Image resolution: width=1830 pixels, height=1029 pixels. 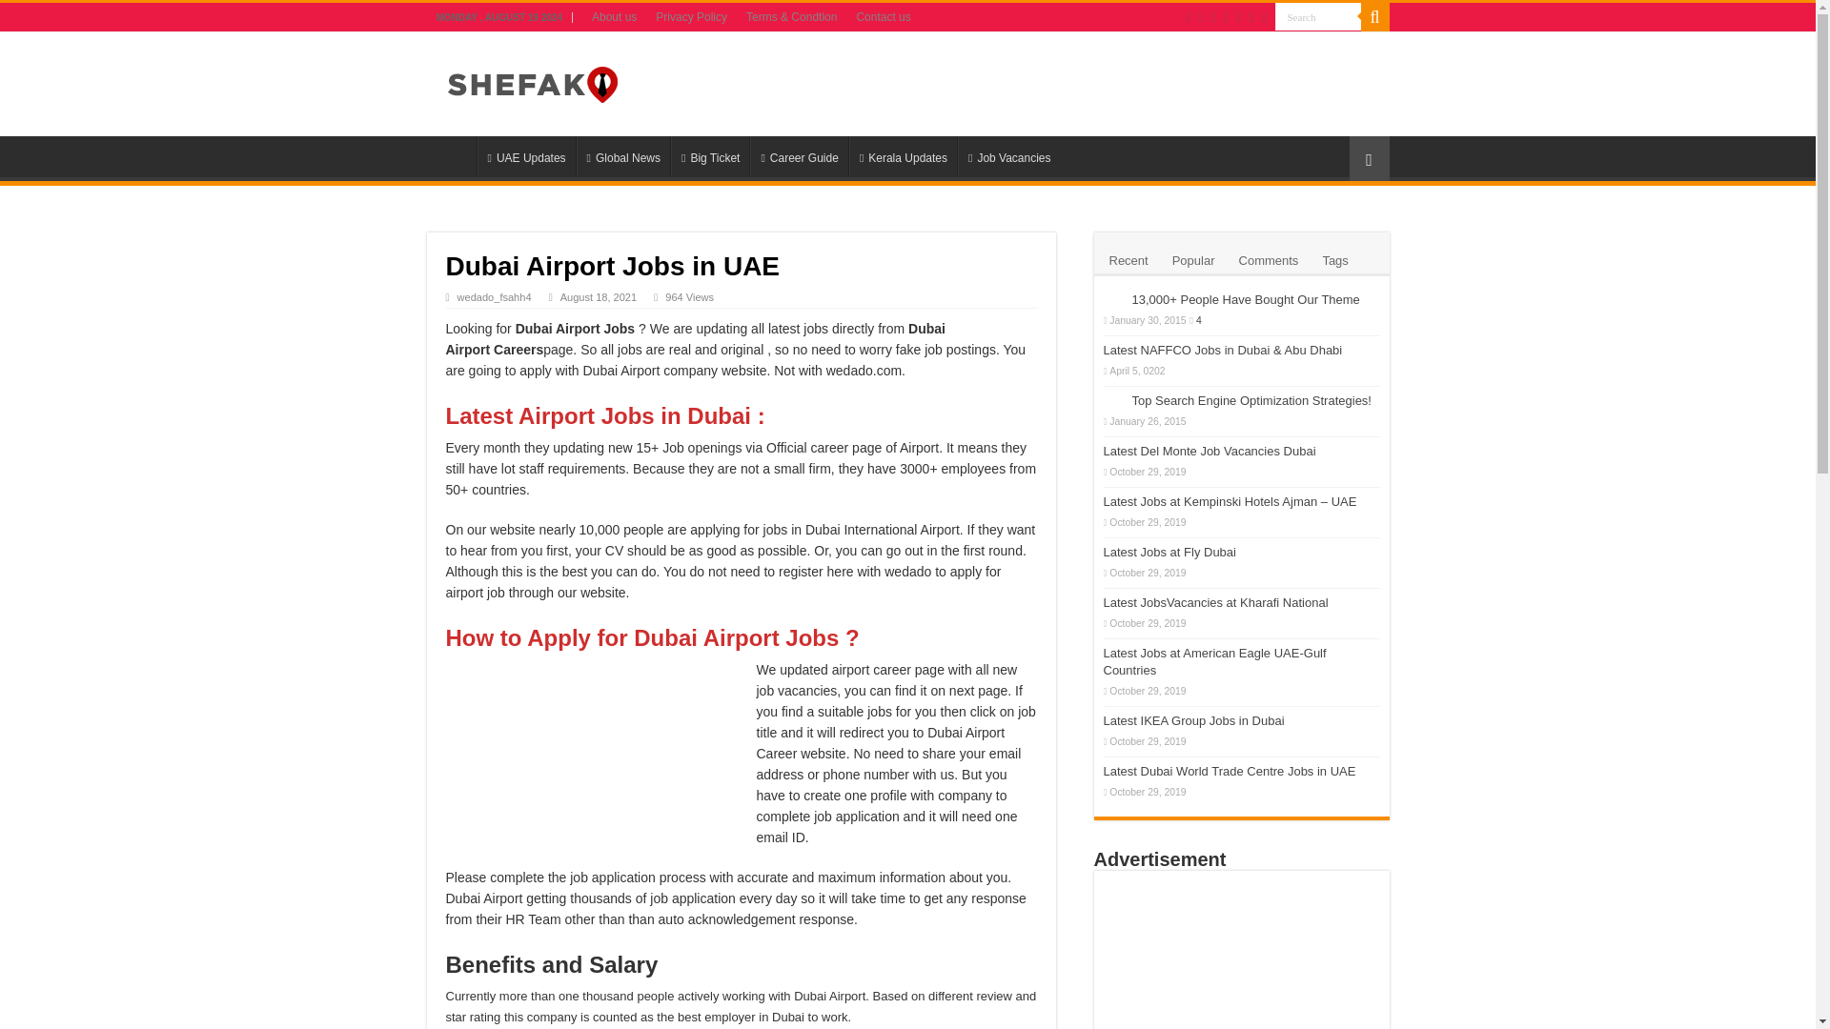 What do you see at coordinates (622, 155) in the screenshot?
I see `Global News` at bounding box center [622, 155].